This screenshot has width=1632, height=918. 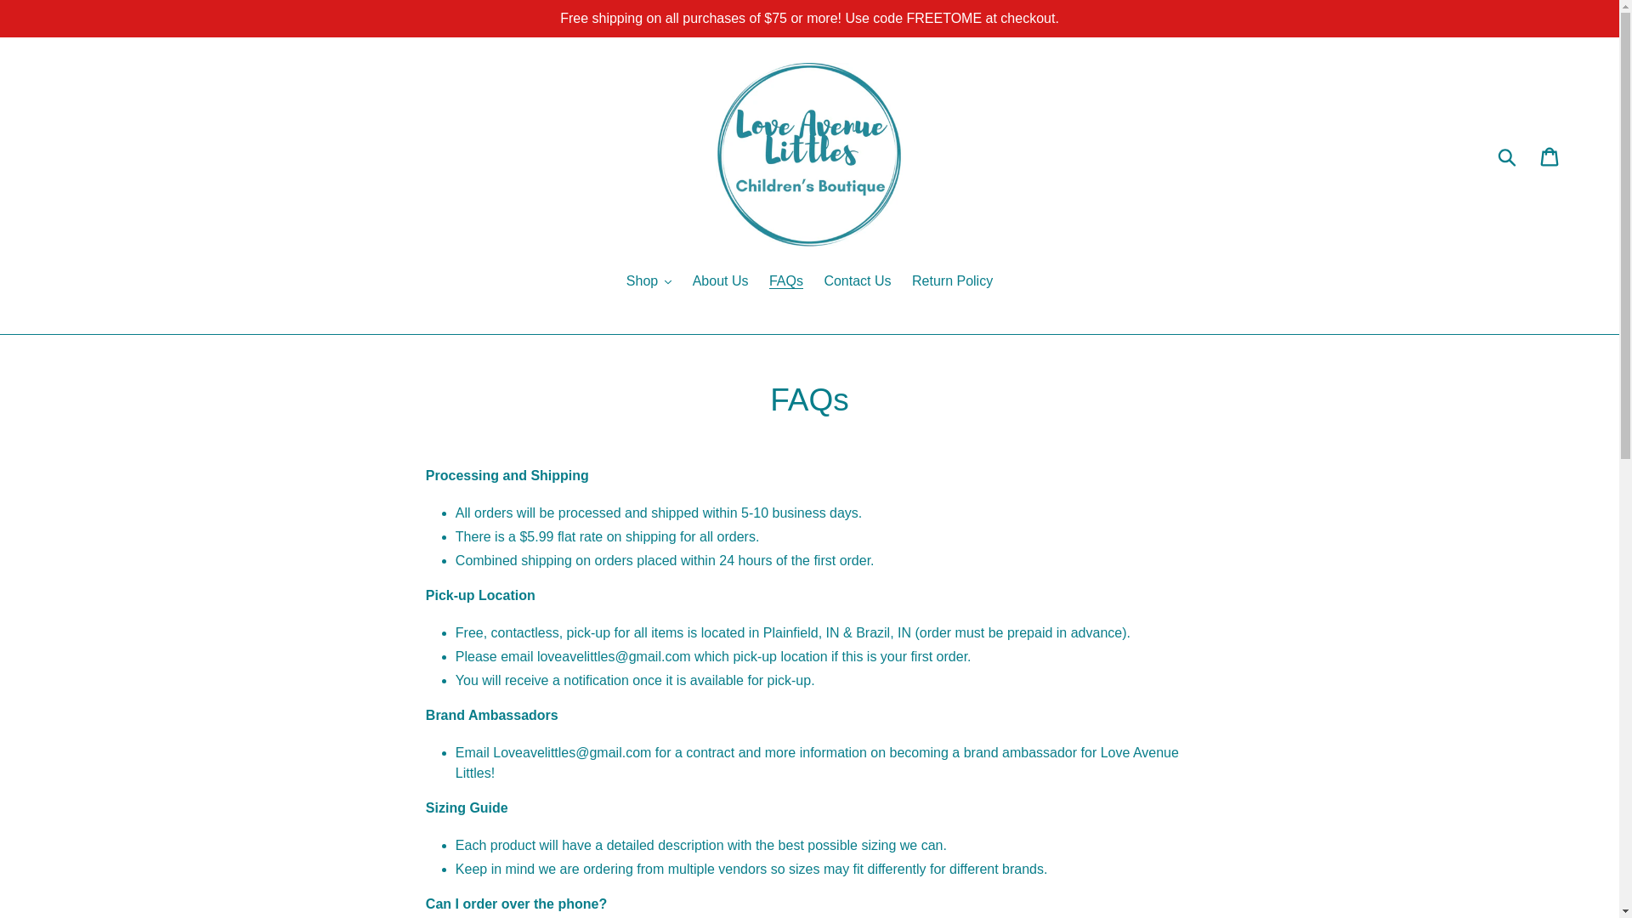 I want to click on Submit, so click(x=1511, y=156).